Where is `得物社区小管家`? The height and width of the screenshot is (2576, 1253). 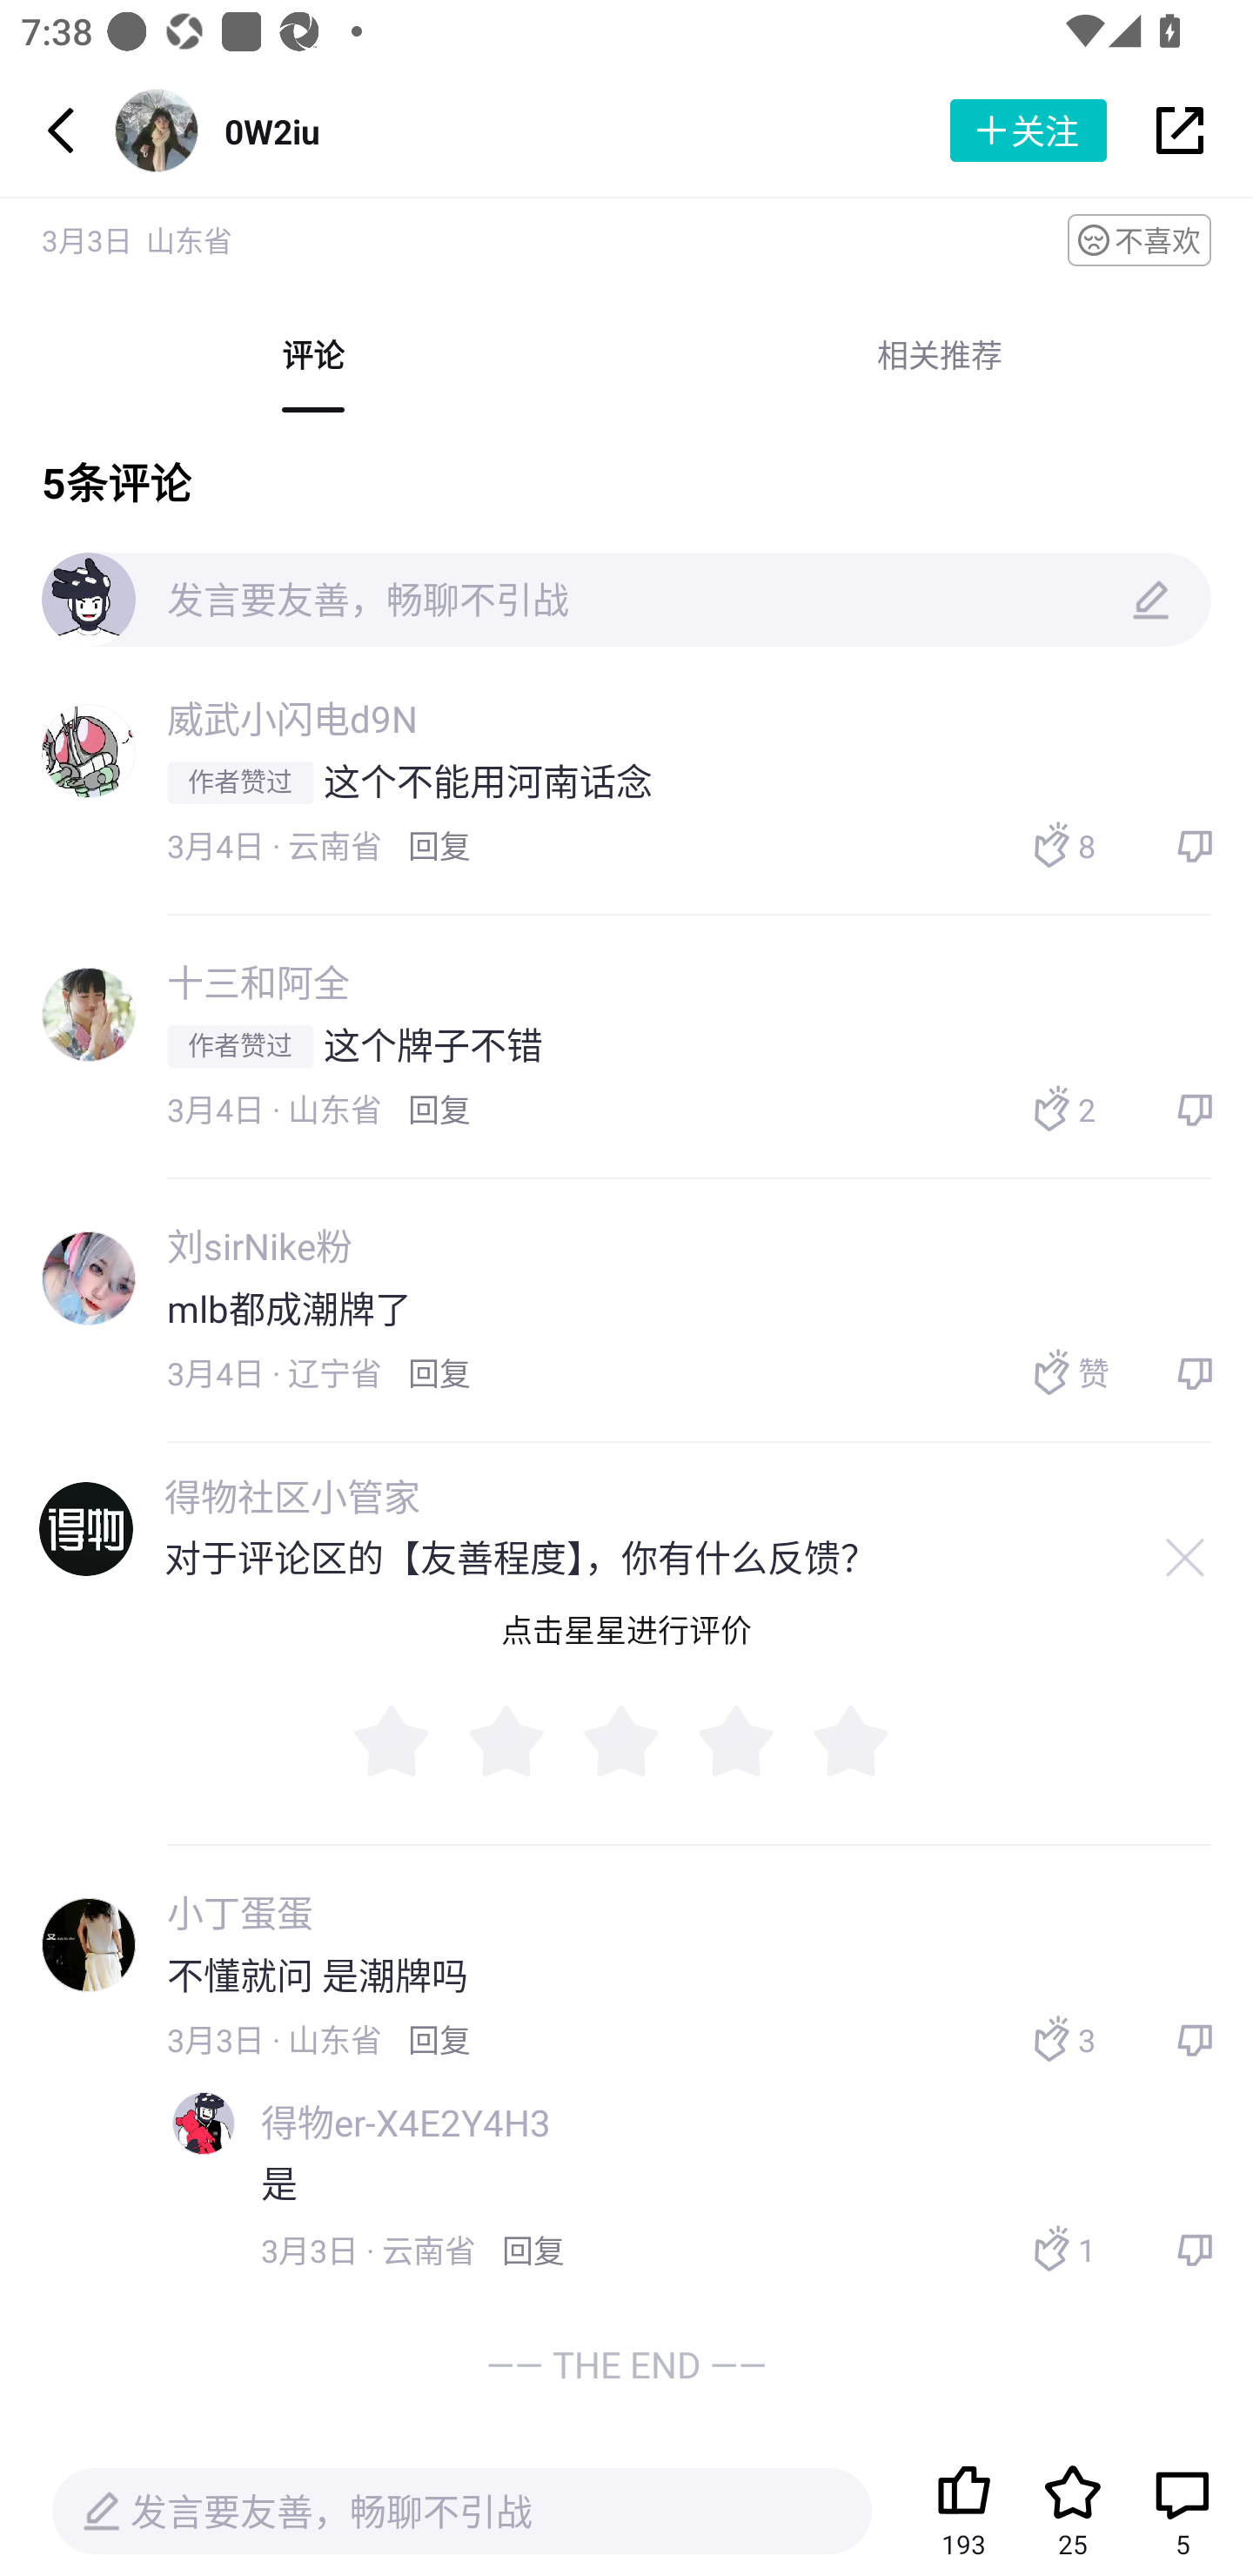
得物社区小管家 is located at coordinates (291, 1498).